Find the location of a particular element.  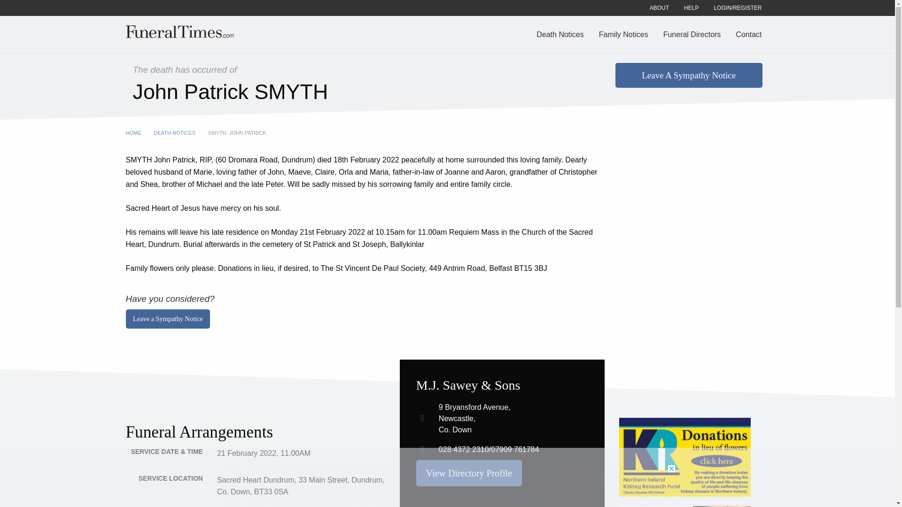

Funeral Directors is located at coordinates (692, 34).